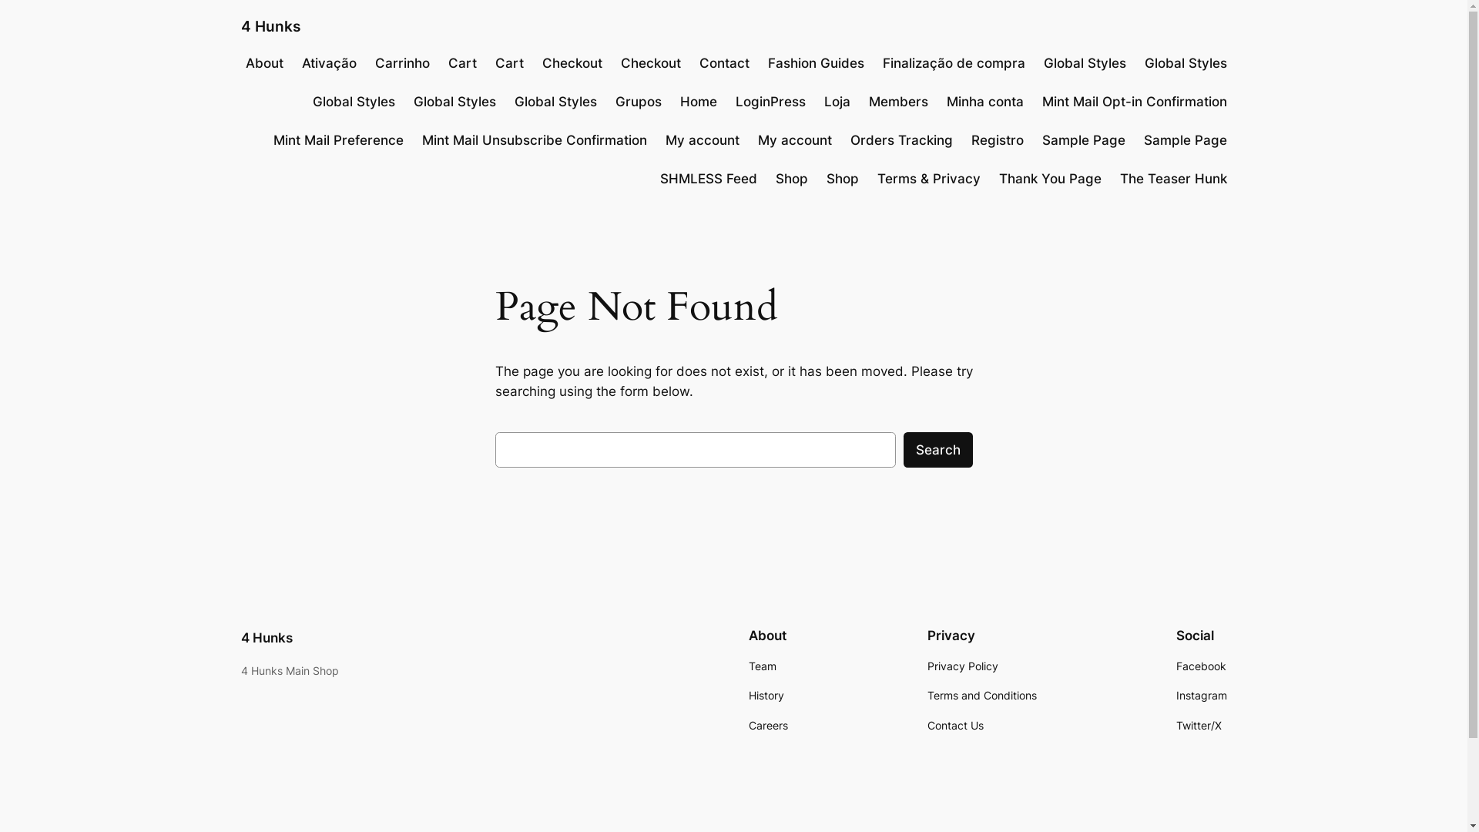 The height and width of the screenshot is (832, 1479). Describe the element at coordinates (1199, 725) in the screenshot. I see `Twitter/X` at that location.